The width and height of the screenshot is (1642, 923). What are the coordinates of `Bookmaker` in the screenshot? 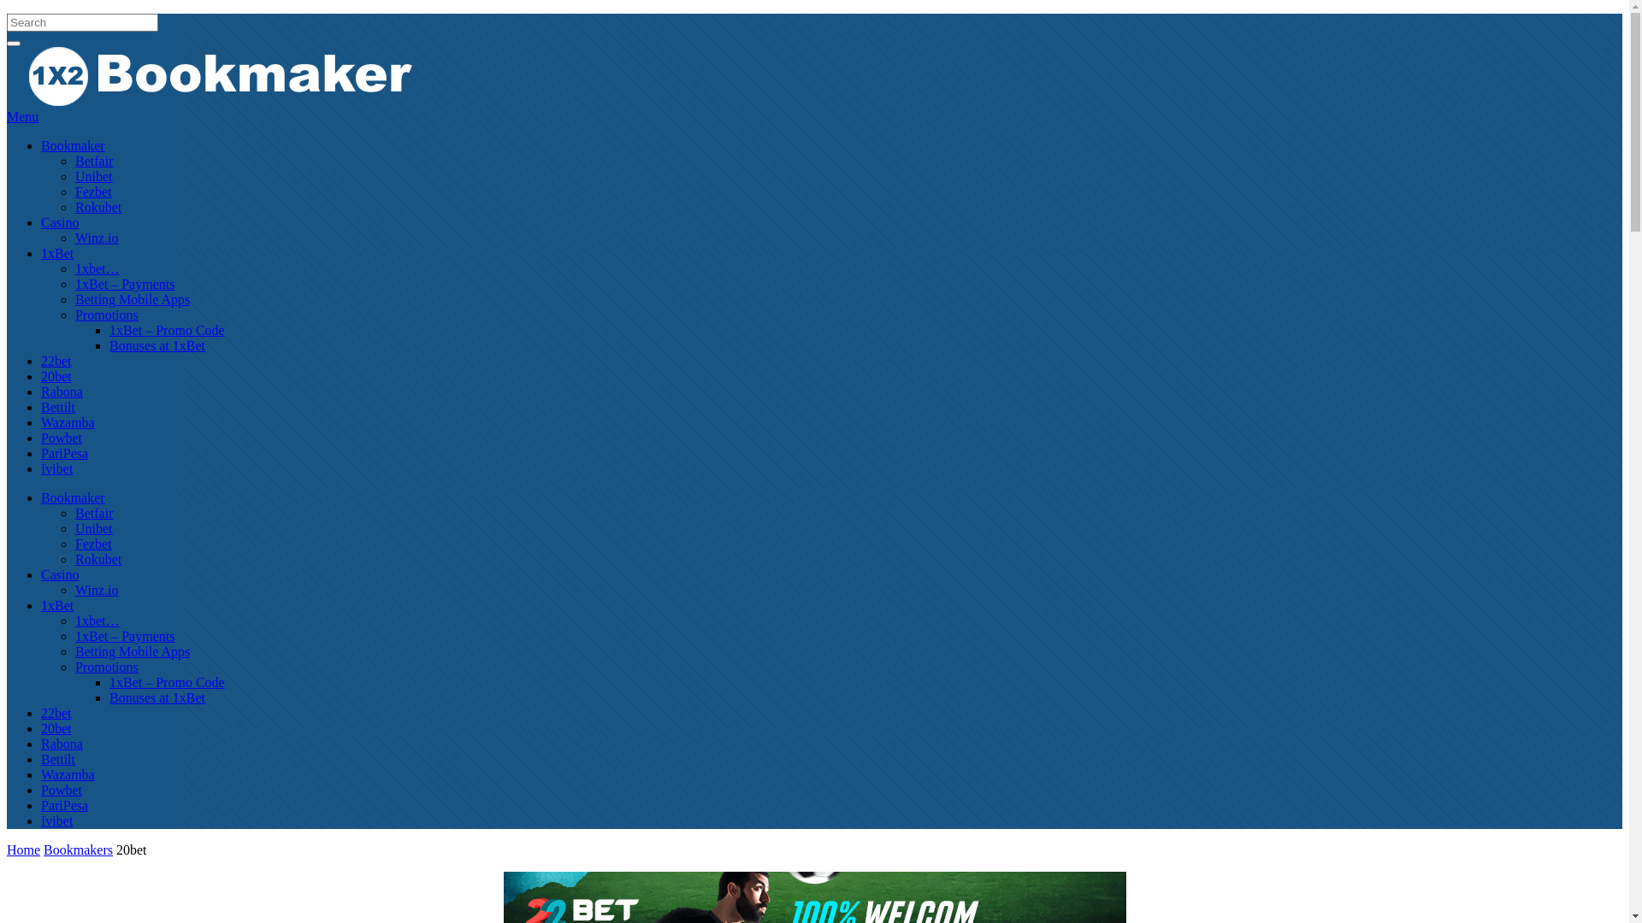 It's located at (73, 145).